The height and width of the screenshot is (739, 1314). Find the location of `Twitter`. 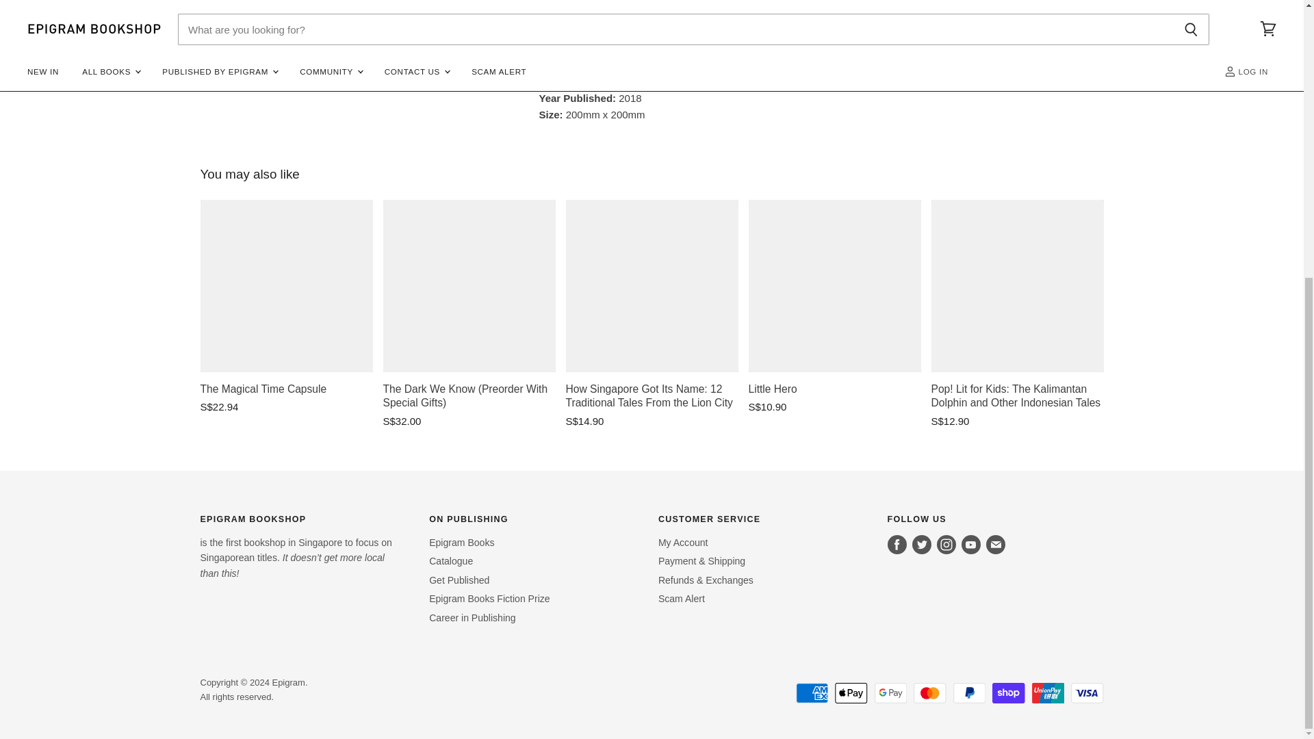

Twitter is located at coordinates (921, 545).